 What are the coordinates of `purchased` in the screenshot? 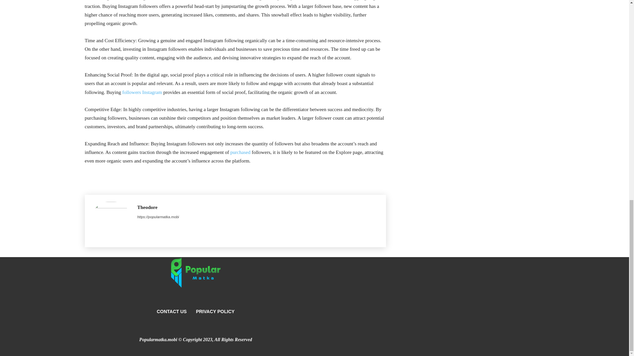 It's located at (240, 152).